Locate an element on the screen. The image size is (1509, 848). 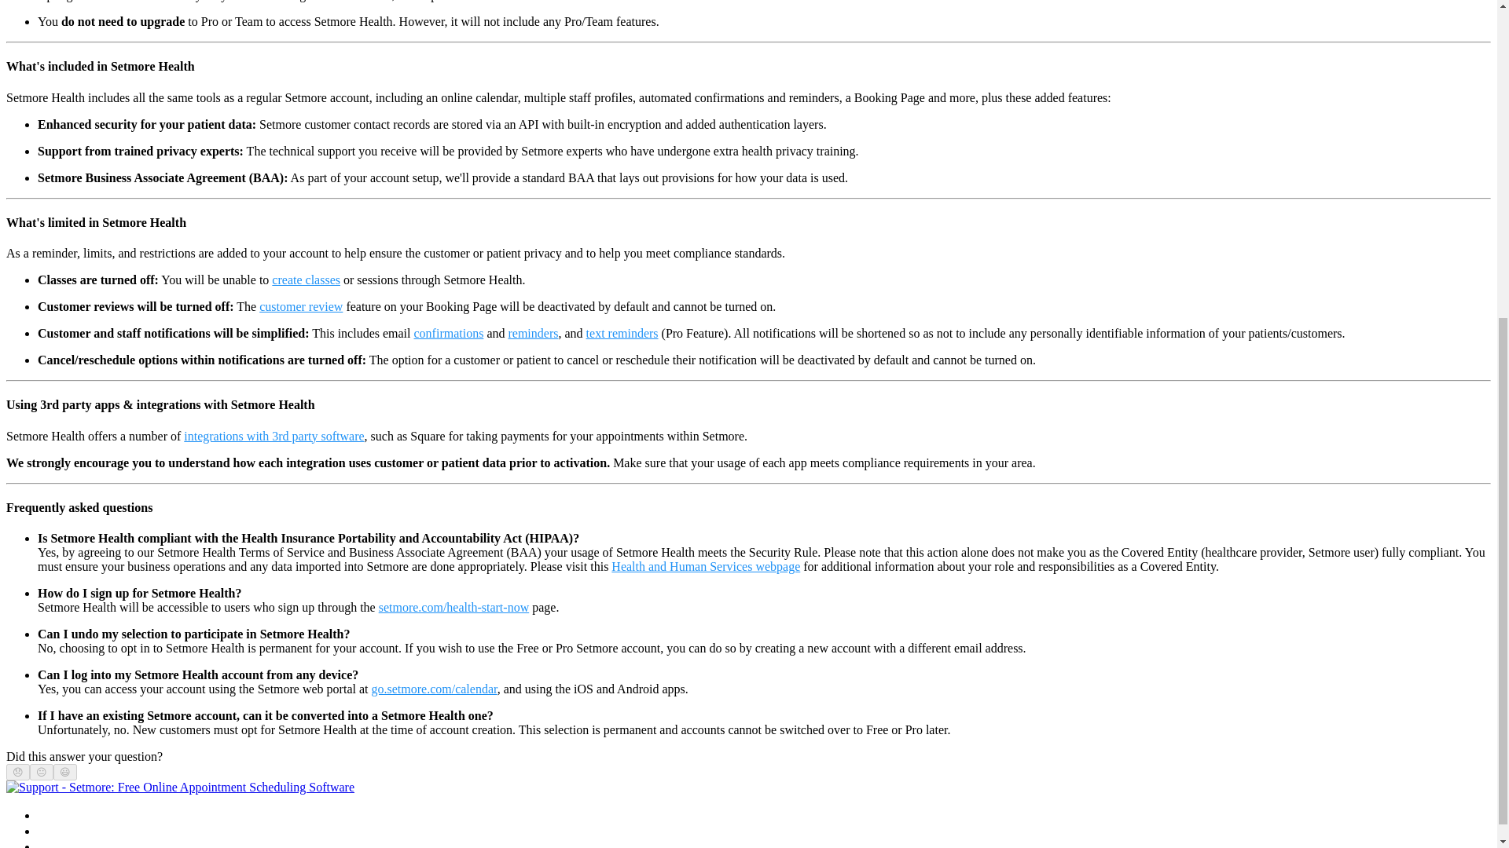
confirmations is located at coordinates (448, 333).